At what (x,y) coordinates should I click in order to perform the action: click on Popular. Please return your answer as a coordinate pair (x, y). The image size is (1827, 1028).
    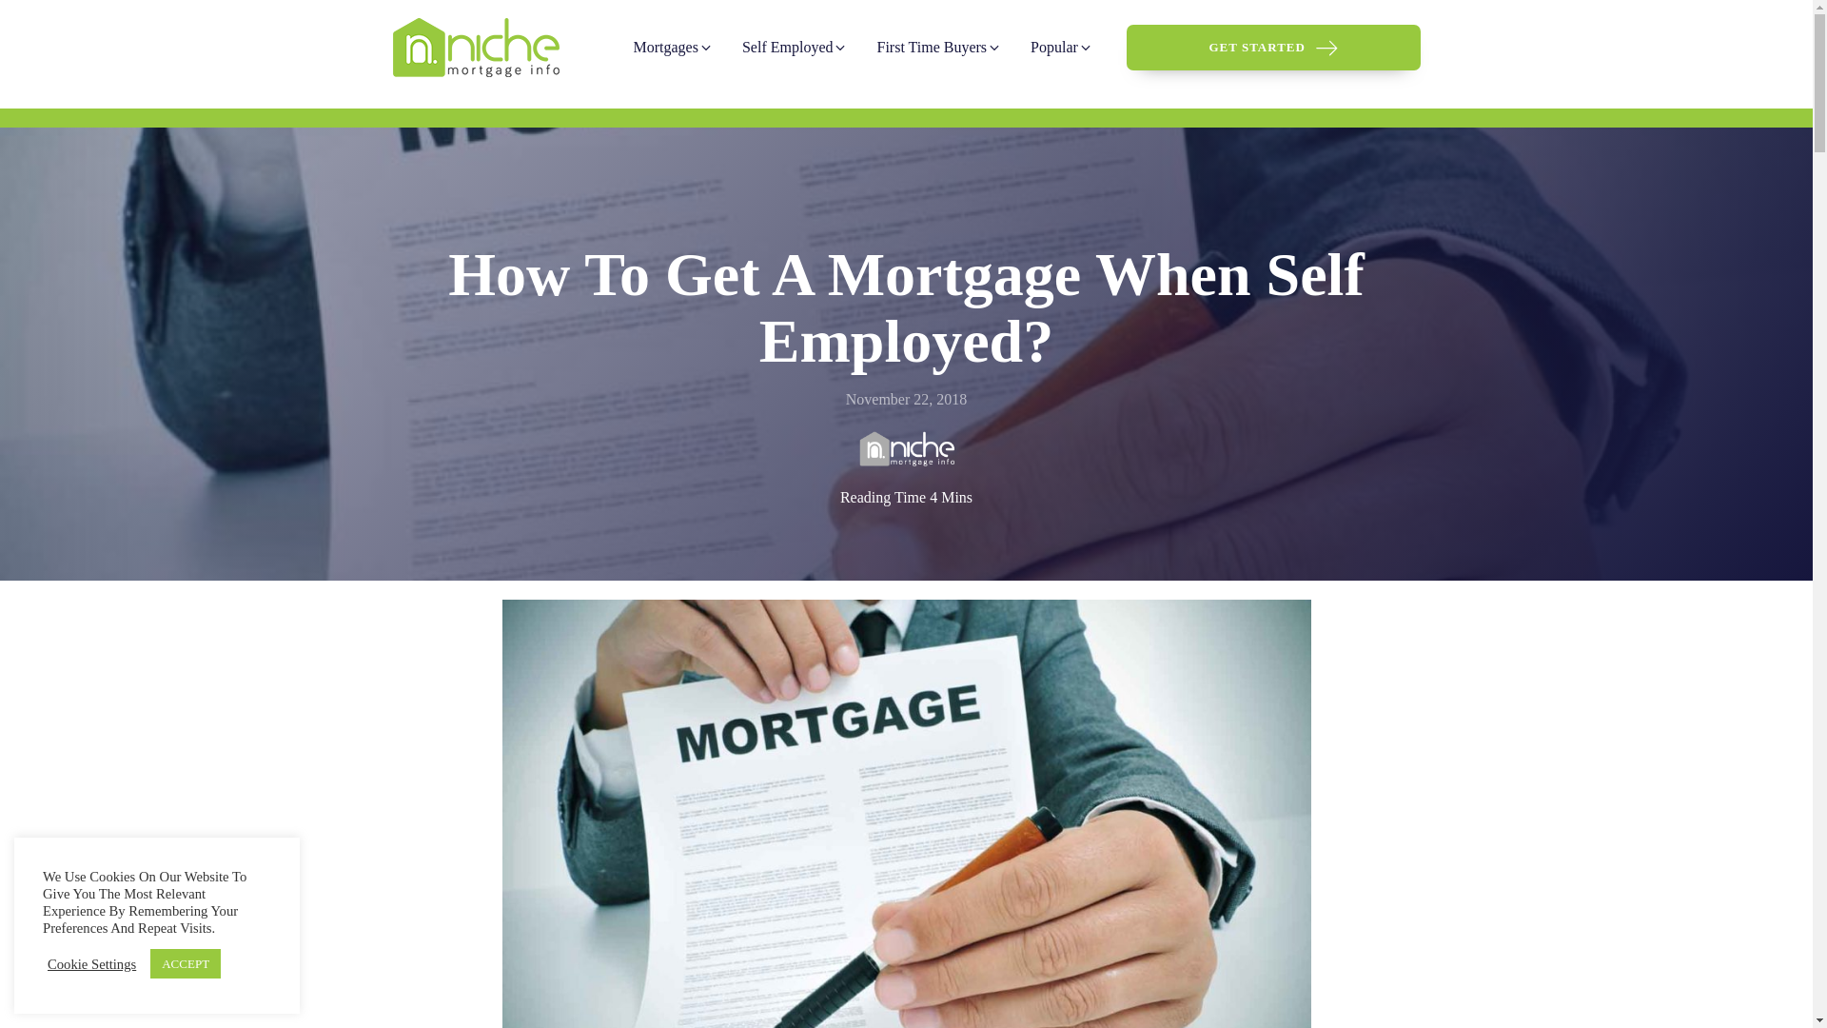
    Looking at the image, I should click on (1061, 48).